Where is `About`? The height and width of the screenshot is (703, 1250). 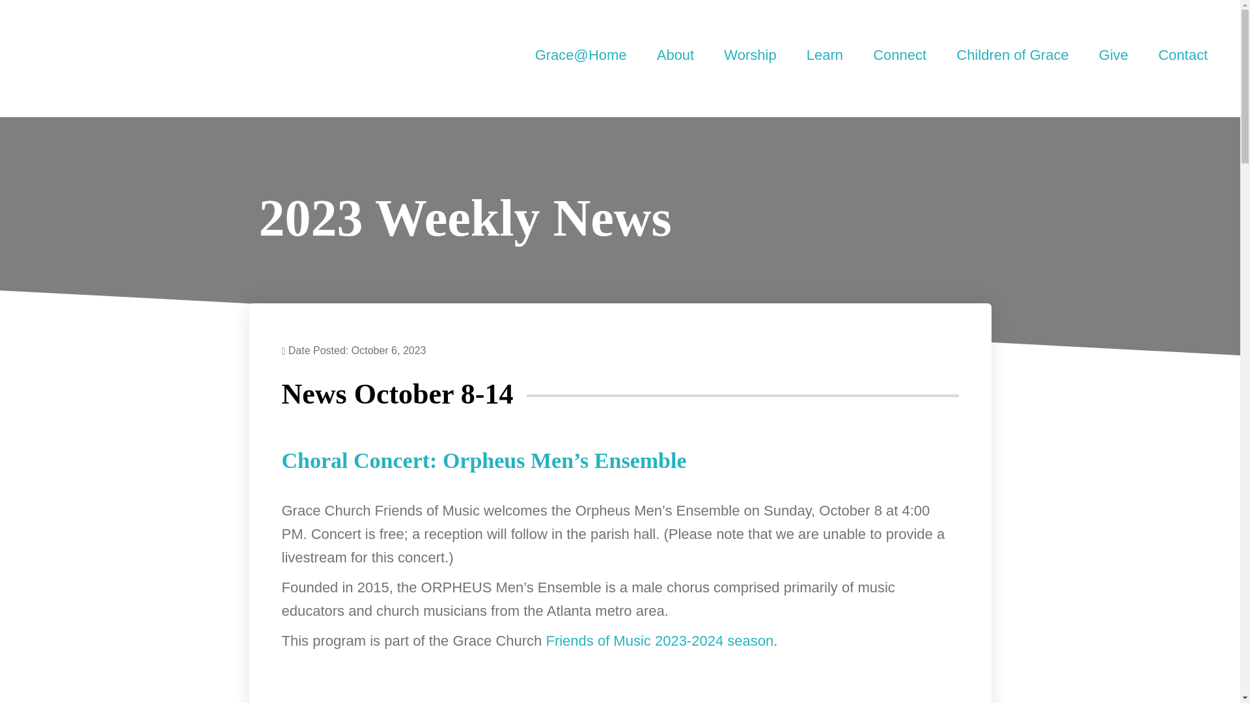
About is located at coordinates (676, 55).